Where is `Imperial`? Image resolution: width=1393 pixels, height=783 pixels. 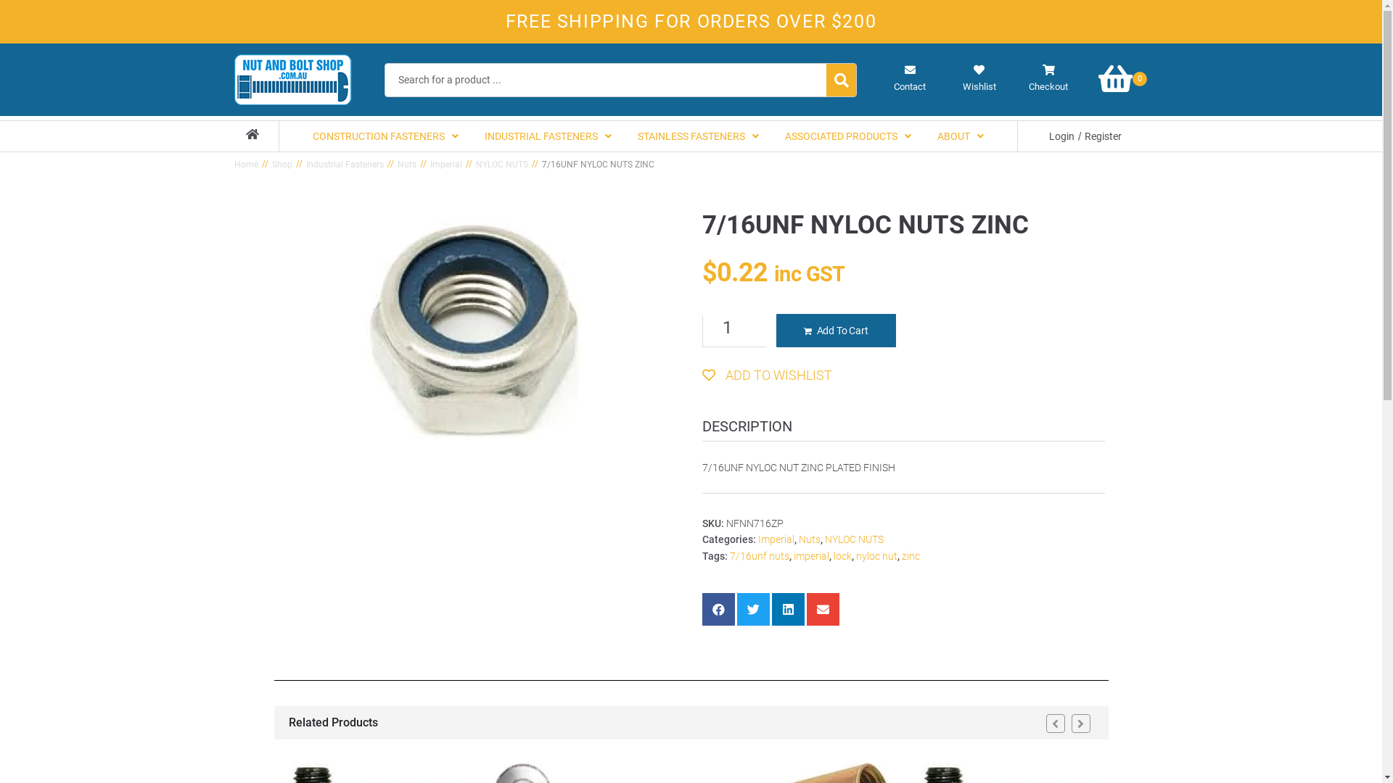
Imperial is located at coordinates (776, 539).